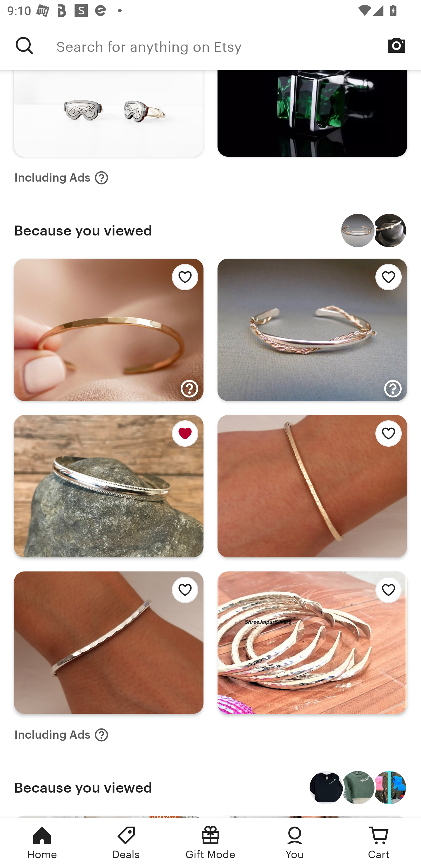 Image resolution: width=421 pixels, height=867 pixels. I want to click on You, so click(295, 842).